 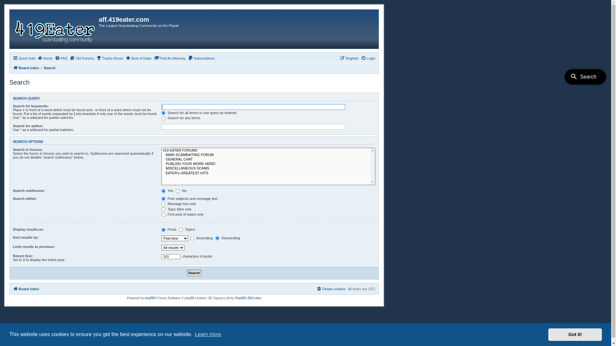 I want to click on phpBB, so click(x=150, y=298).